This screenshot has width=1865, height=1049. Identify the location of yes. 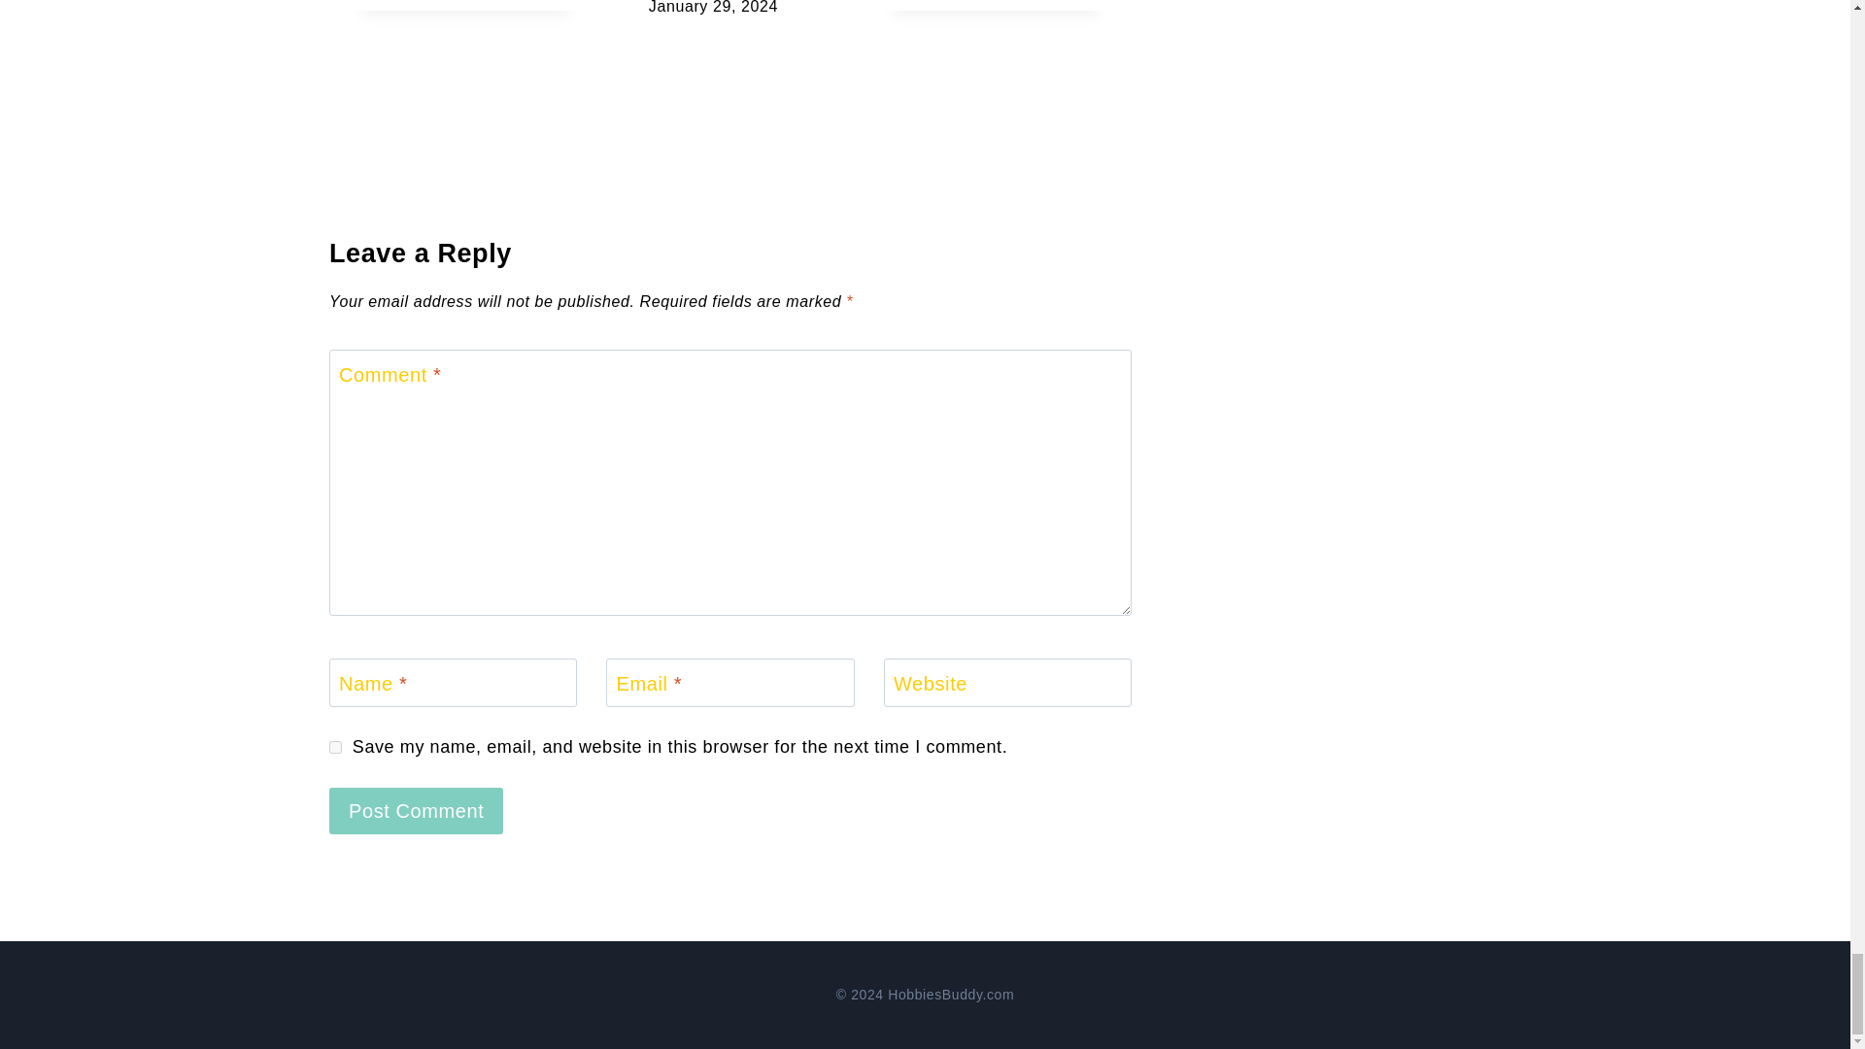
(335, 747).